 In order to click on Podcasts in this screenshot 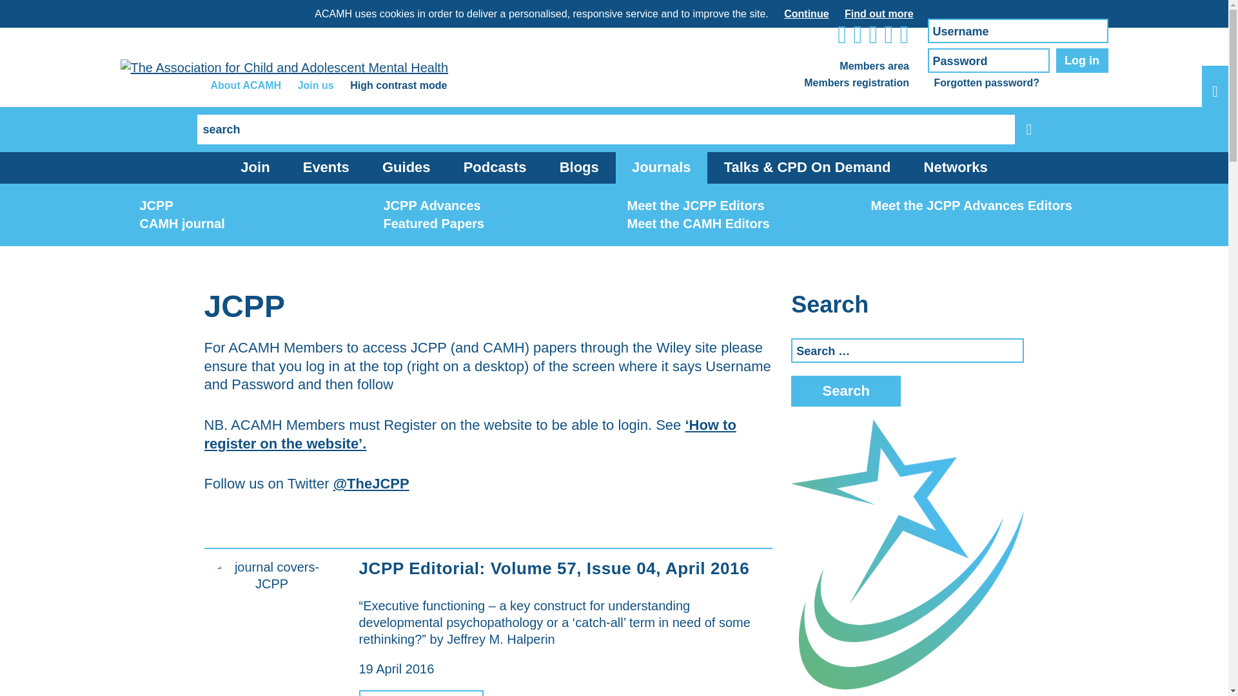, I will do `click(495, 168)`.